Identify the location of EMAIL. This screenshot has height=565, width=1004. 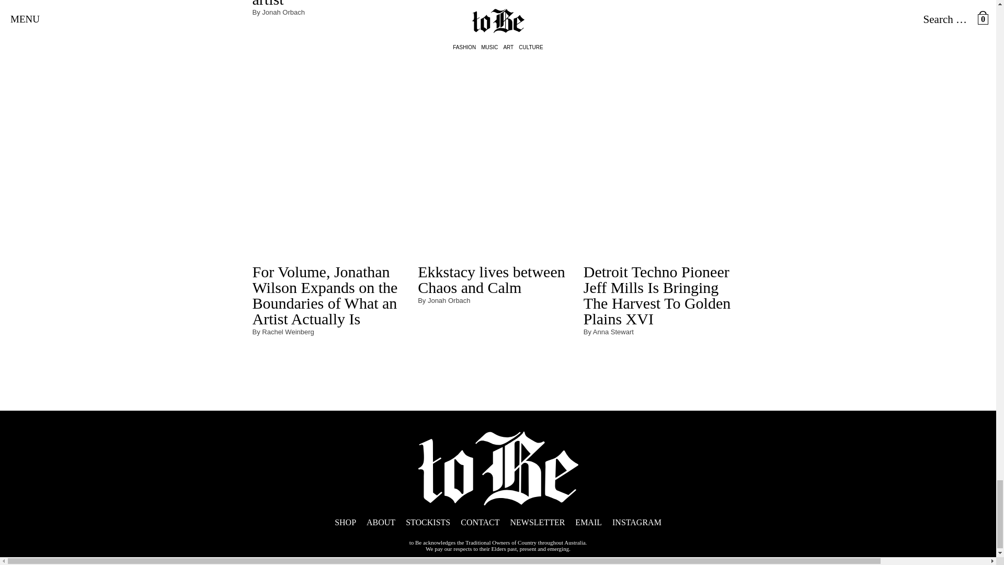
(588, 522).